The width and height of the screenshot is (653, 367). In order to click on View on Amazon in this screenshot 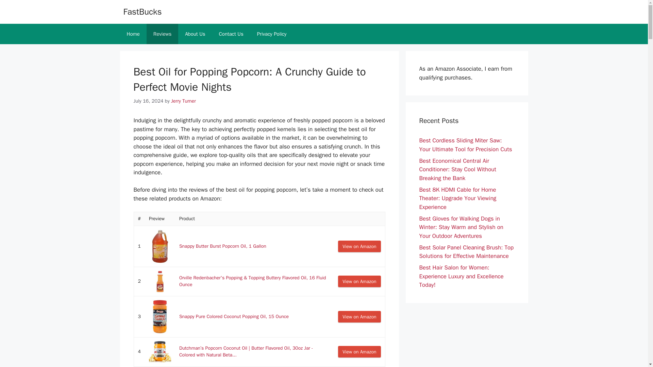, I will do `click(359, 317)`.